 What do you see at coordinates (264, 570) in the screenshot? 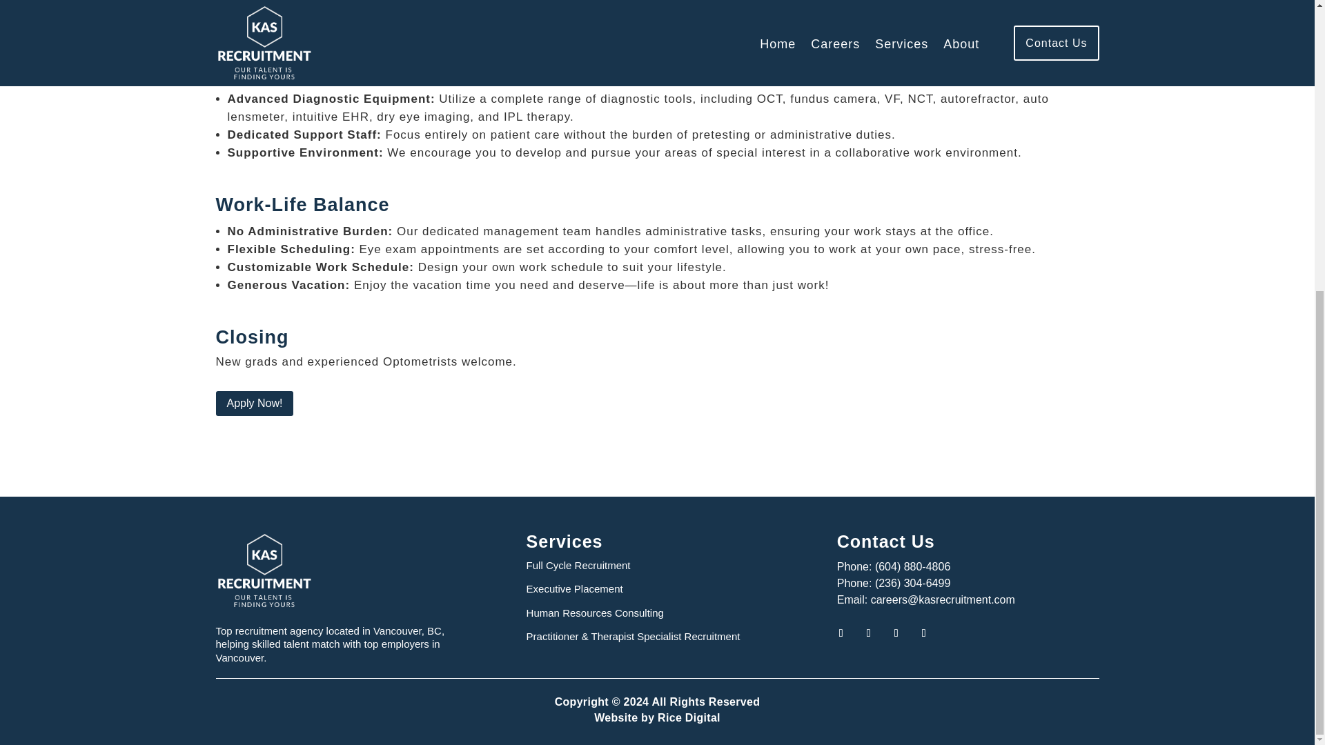
I see `KAS White Print` at bounding box center [264, 570].